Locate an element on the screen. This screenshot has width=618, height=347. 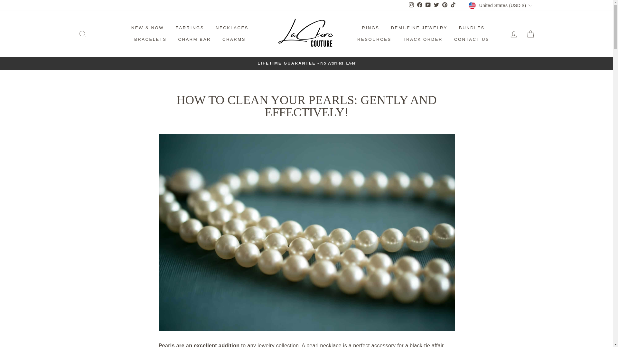
LaCkore Couture on YouTube is located at coordinates (428, 5).